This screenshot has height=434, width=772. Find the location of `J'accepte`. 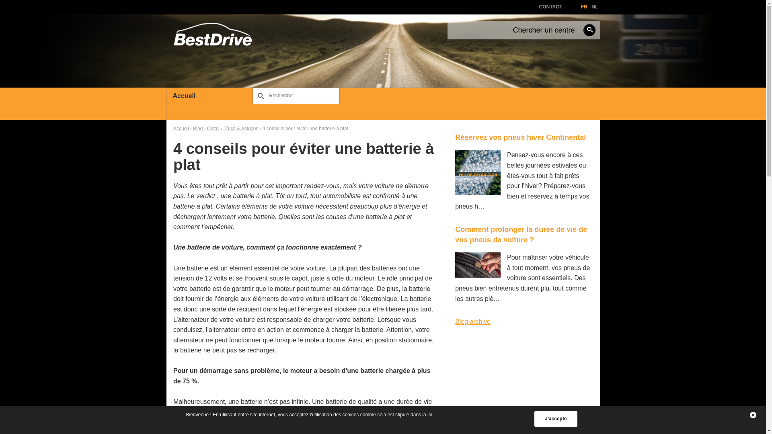

J'accepte is located at coordinates (556, 419).